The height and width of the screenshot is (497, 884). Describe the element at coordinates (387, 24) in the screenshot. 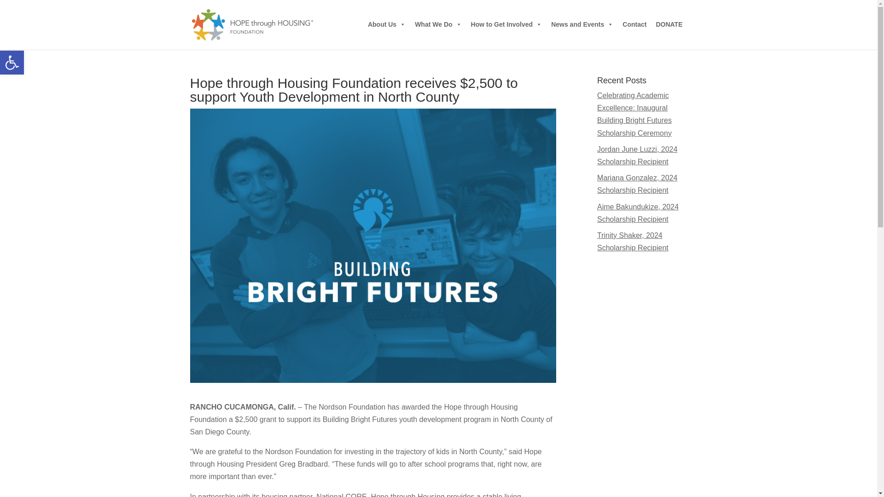

I see `Skip to content` at that location.